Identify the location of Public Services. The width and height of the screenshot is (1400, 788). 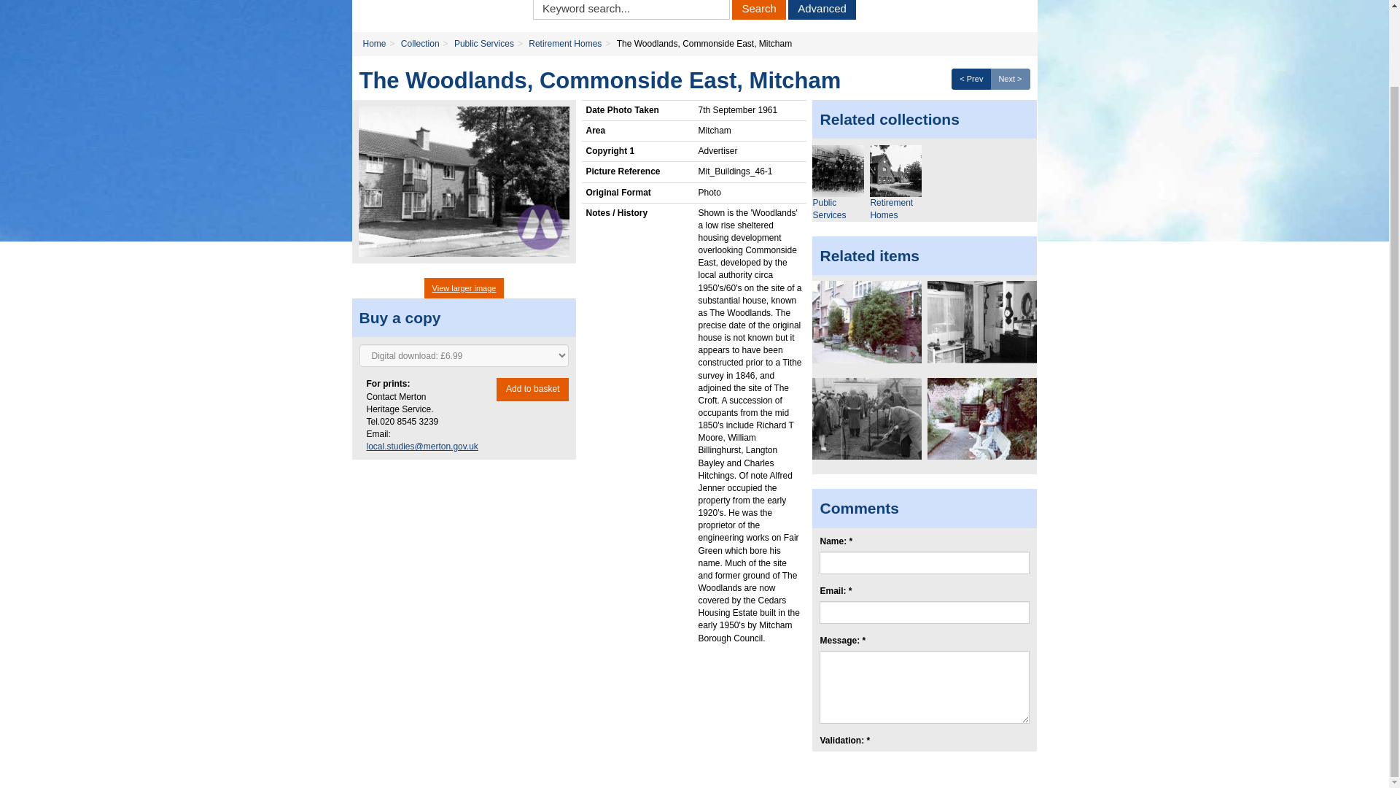
(483, 43).